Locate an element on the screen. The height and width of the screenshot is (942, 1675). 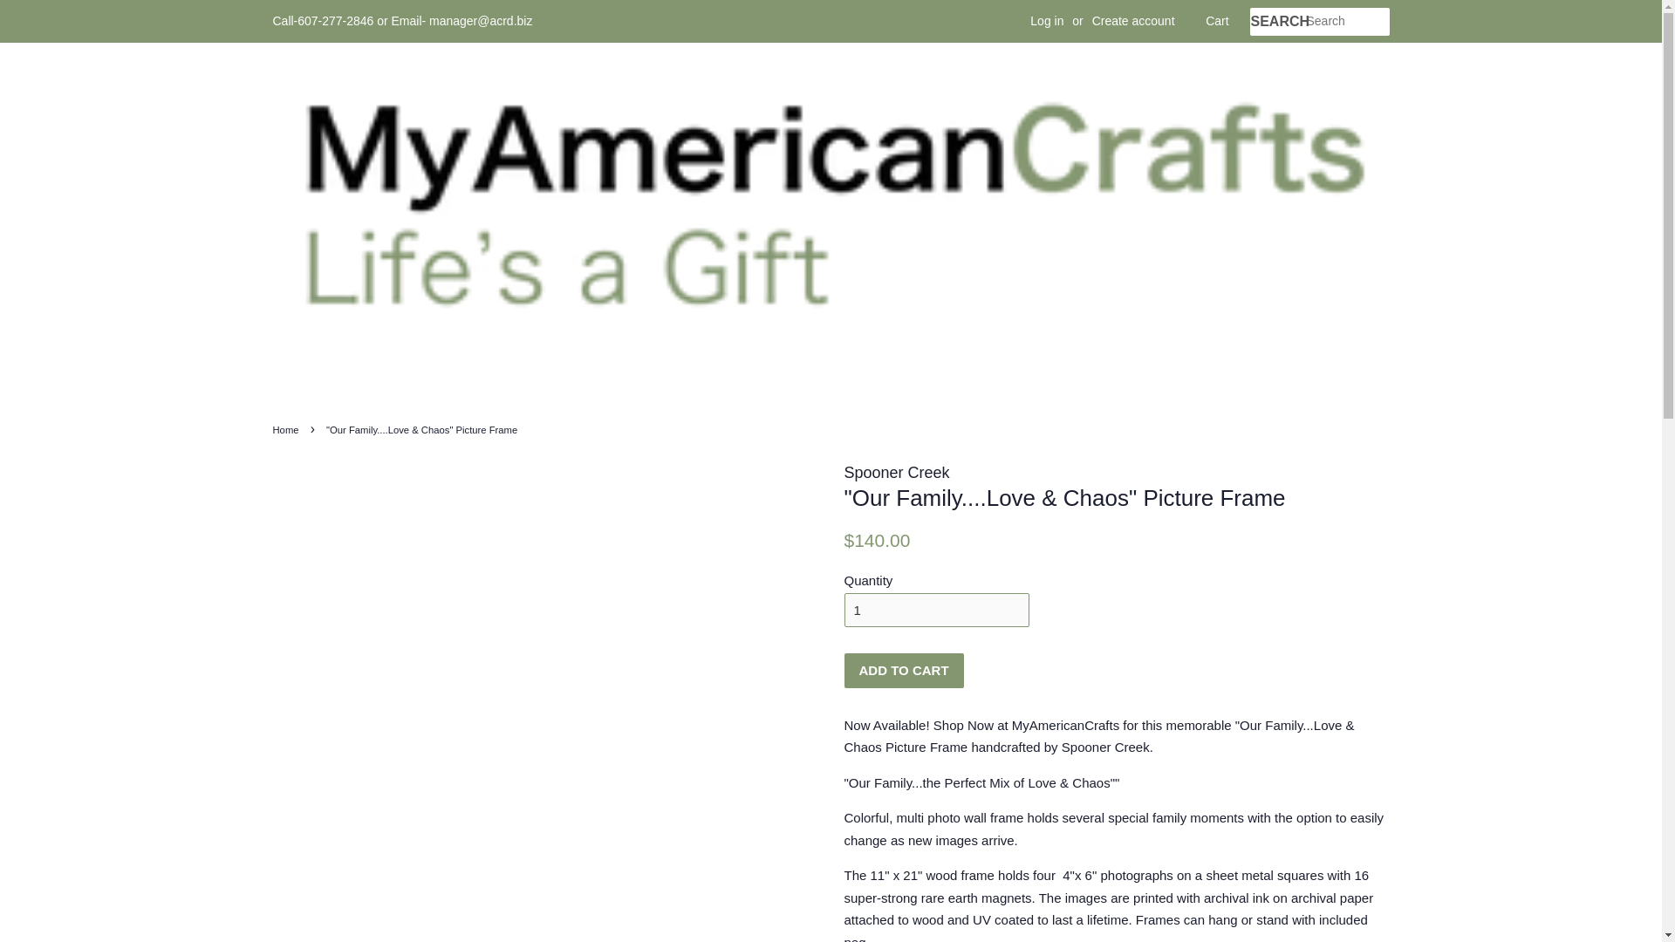
1 is located at coordinates (937, 611).